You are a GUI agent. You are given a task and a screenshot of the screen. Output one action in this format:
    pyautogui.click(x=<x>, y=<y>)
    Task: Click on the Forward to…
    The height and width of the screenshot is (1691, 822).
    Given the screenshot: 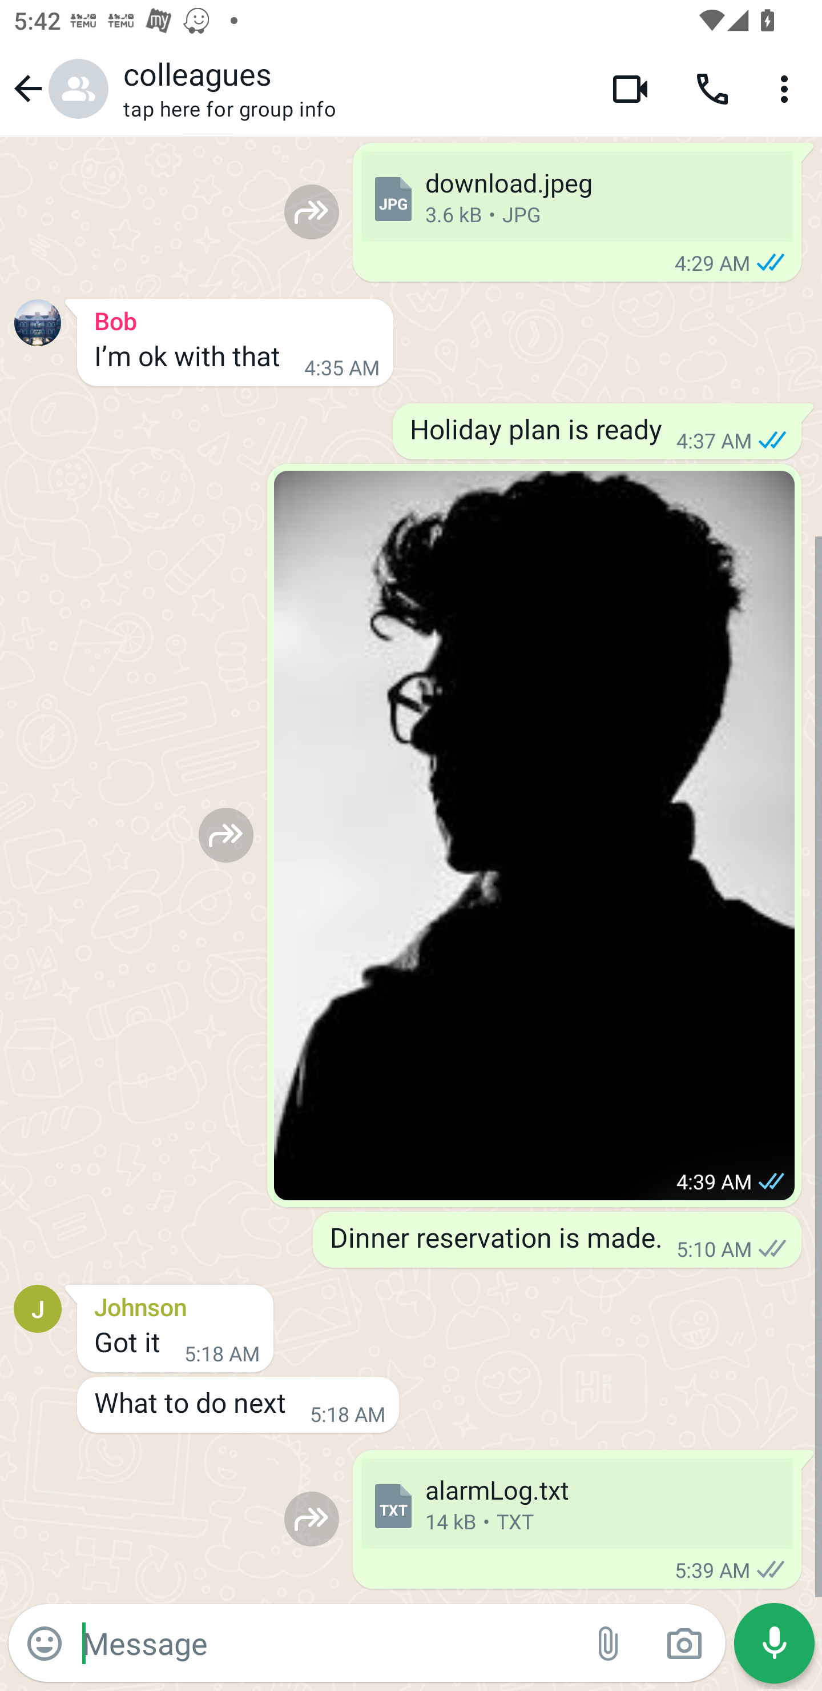 What is the action you would take?
    pyautogui.click(x=226, y=835)
    